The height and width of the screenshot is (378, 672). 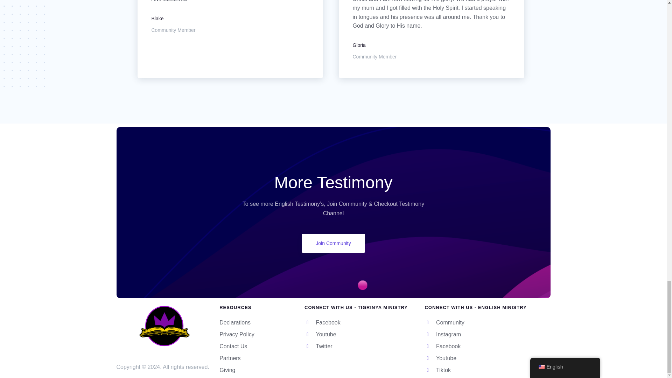 What do you see at coordinates (258, 346) in the screenshot?
I see `Contact Us` at bounding box center [258, 346].